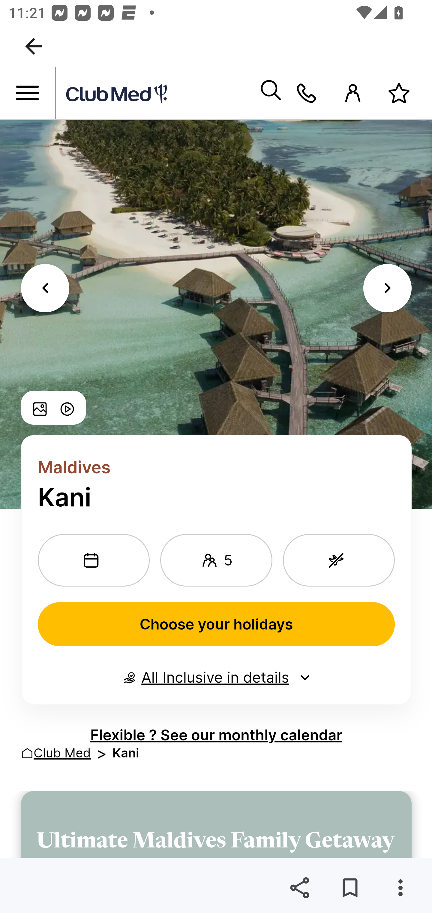 The width and height of the screenshot is (432, 913). I want to click on Search, so click(271, 93).